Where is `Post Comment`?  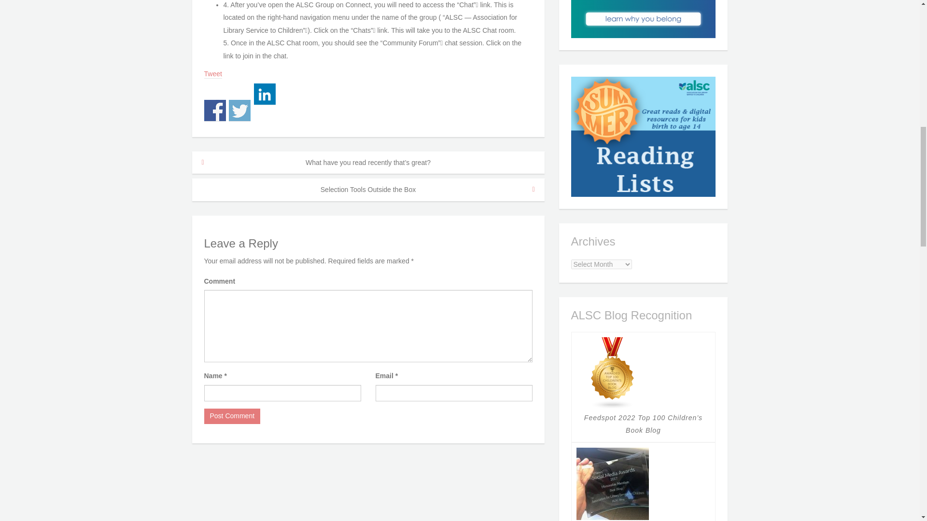
Post Comment is located at coordinates (232, 416).